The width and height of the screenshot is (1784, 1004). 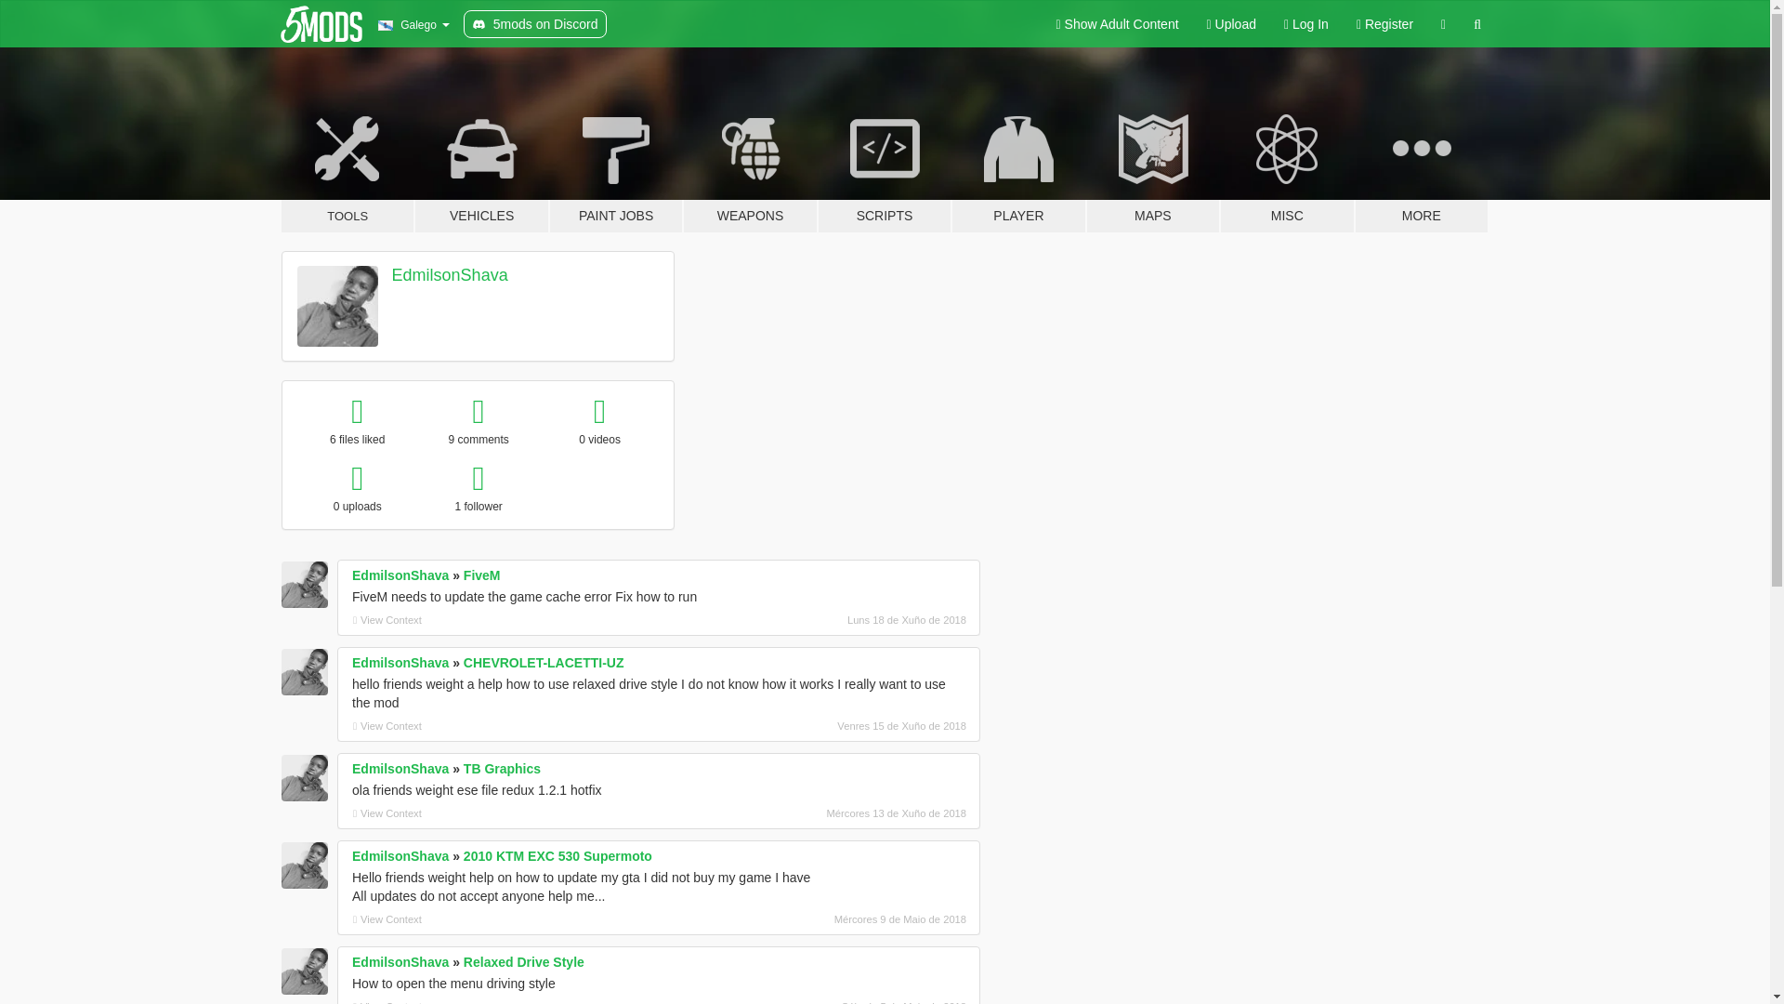 I want to click on   Galego, so click(x=413, y=24).